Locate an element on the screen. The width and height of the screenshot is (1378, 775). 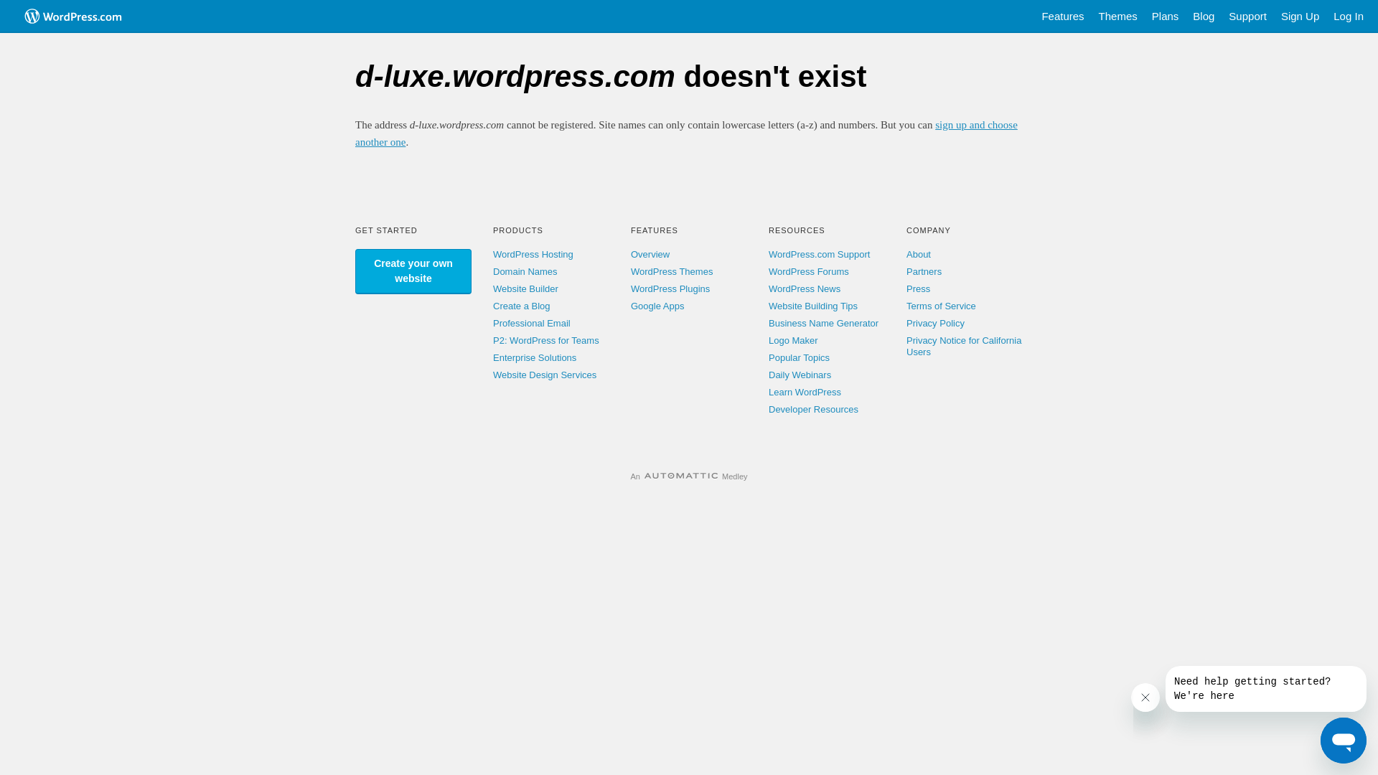
WordPress Forums is located at coordinates (809, 271).